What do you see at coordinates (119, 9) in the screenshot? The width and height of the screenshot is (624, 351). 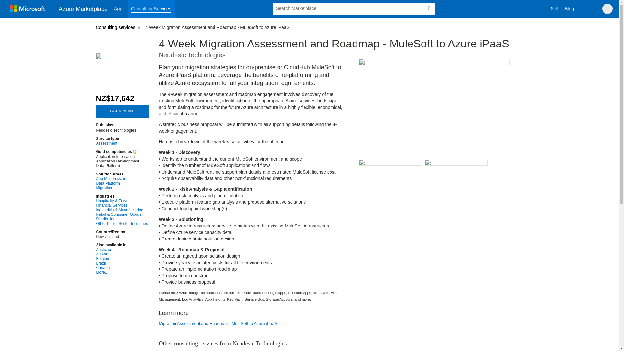 I see `Apps` at bounding box center [119, 9].